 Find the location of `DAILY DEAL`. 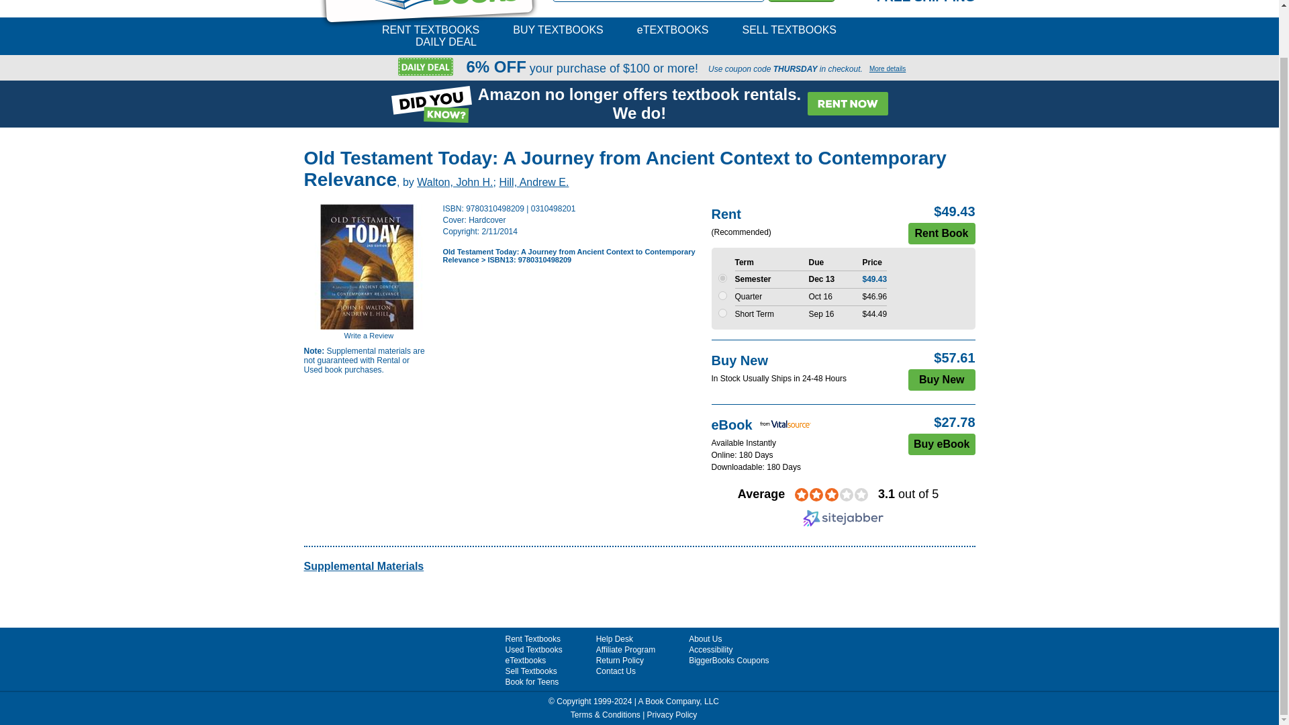

DAILY DEAL is located at coordinates (446, 42).